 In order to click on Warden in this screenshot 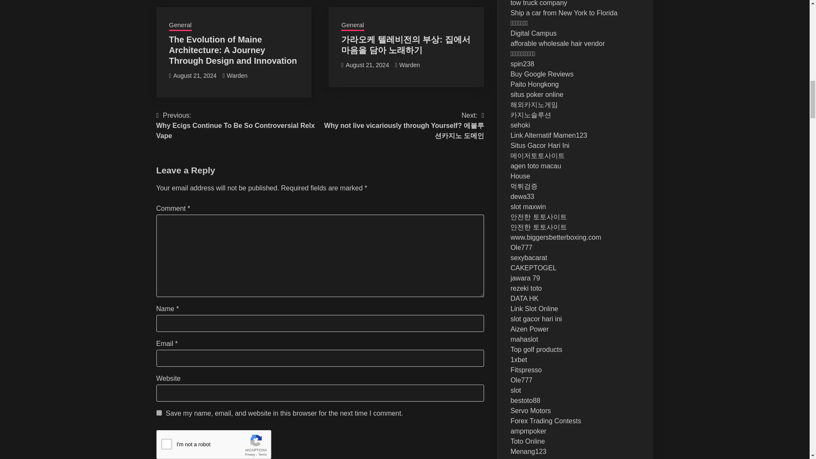, I will do `click(237, 75)`.